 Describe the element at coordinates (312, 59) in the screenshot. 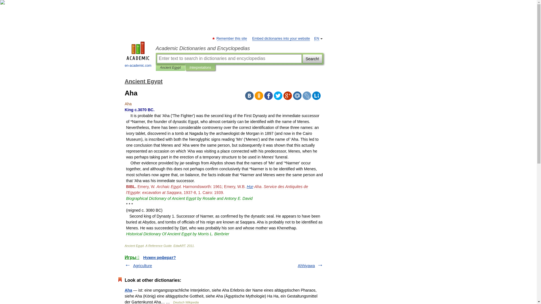

I see `Search!` at that location.